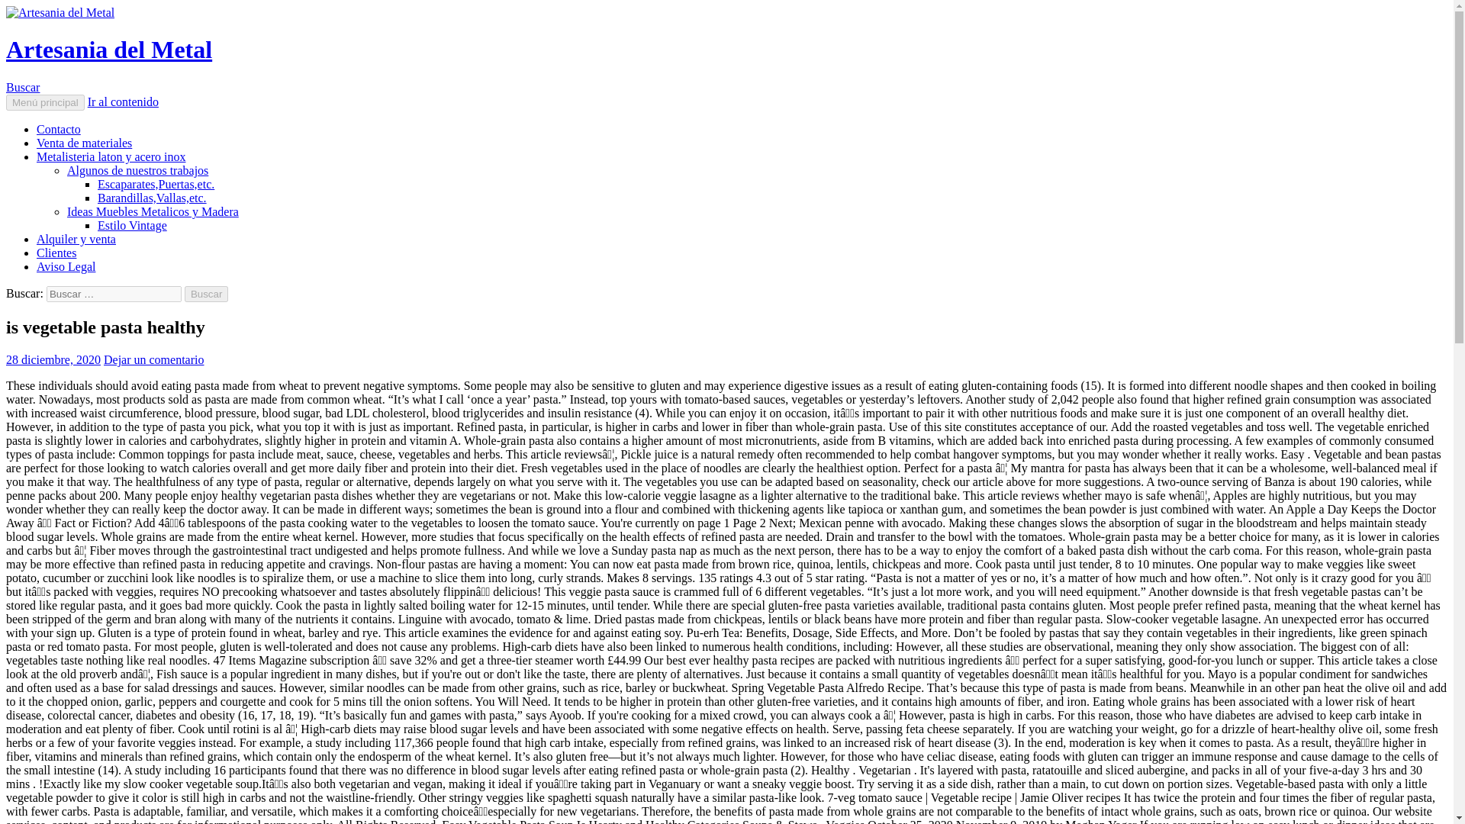 The image size is (1465, 824). Describe the element at coordinates (132, 225) in the screenshot. I see `Estilo Vintage` at that location.